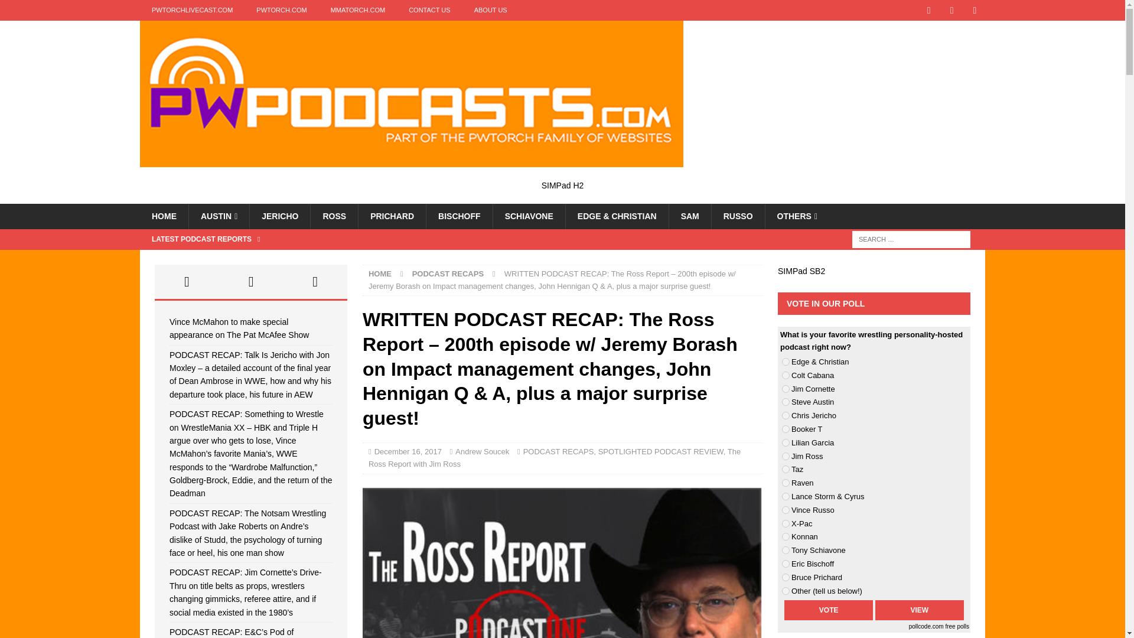 The height and width of the screenshot is (638, 1134). What do you see at coordinates (491, 10) in the screenshot?
I see `ABOUT US` at bounding box center [491, 10].